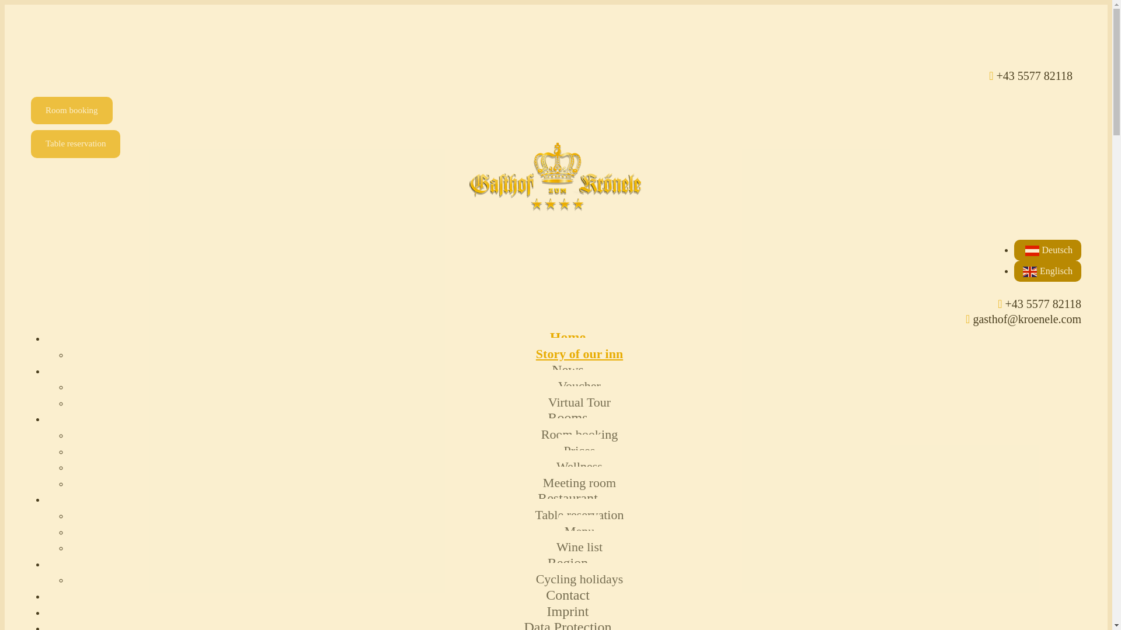  I want to click on Contact, so click(568, 595).